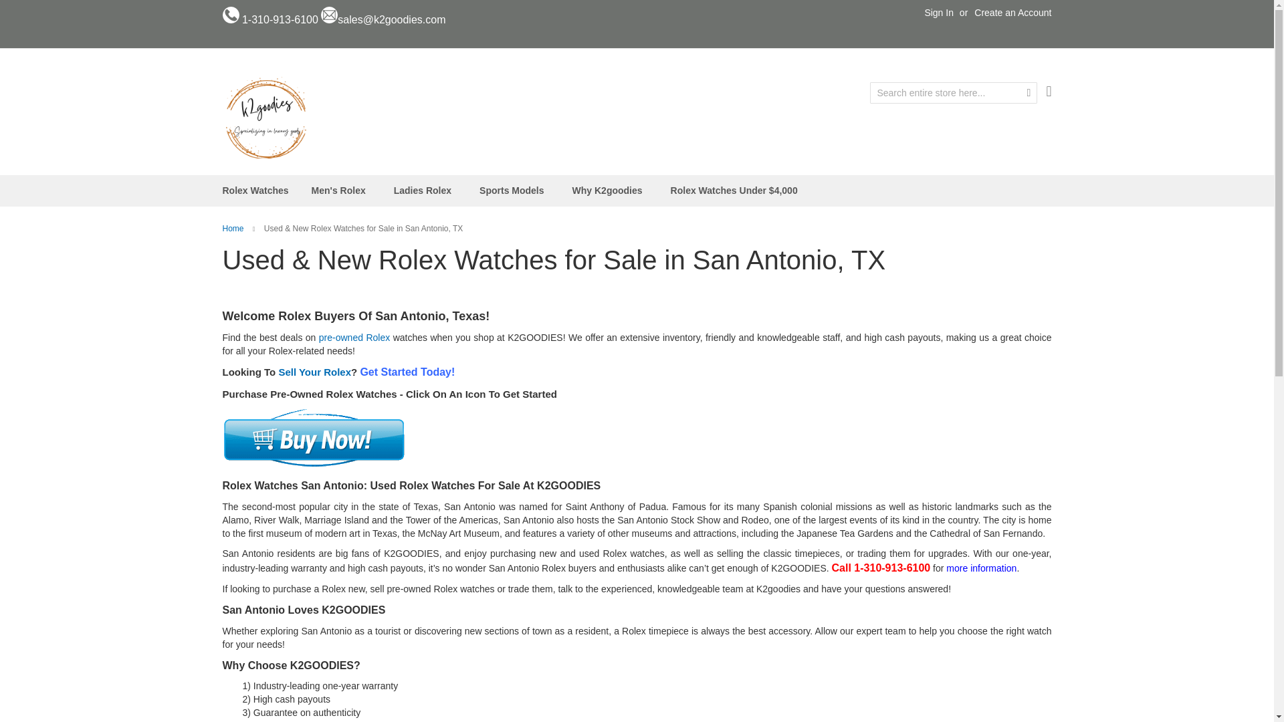 Image resolution: width=1284 pixels, height=722 pixels. What do you see at coordinates (425, 191) in the screenshot?
I see `Ladies Rolex` at bounding box center [425, 191].